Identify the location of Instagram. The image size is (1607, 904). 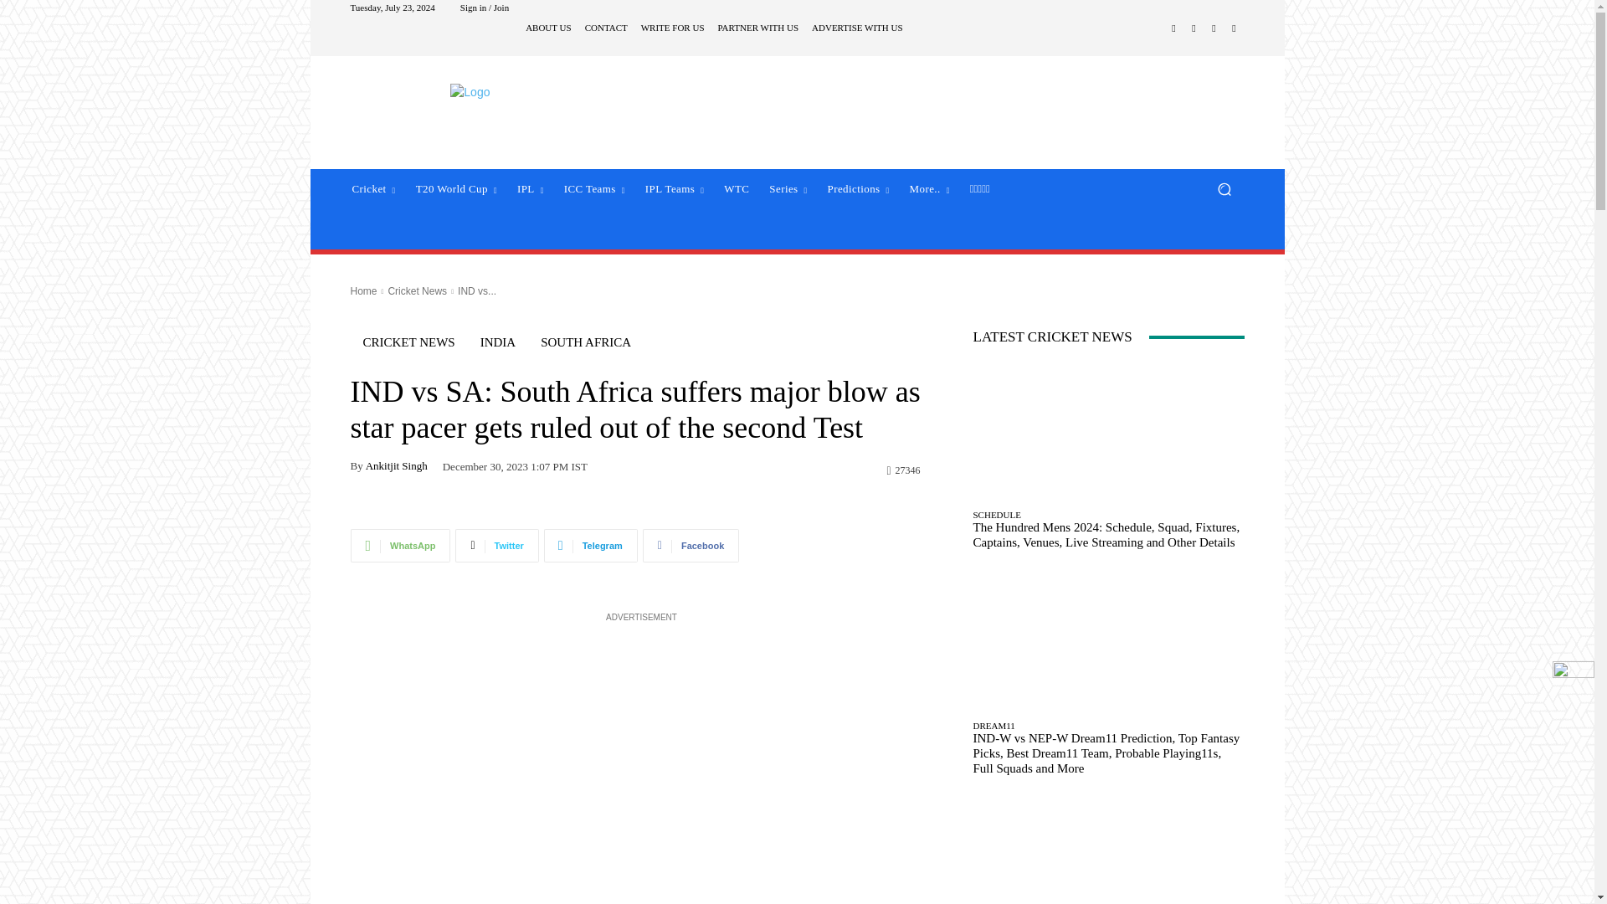
(1194, 28).